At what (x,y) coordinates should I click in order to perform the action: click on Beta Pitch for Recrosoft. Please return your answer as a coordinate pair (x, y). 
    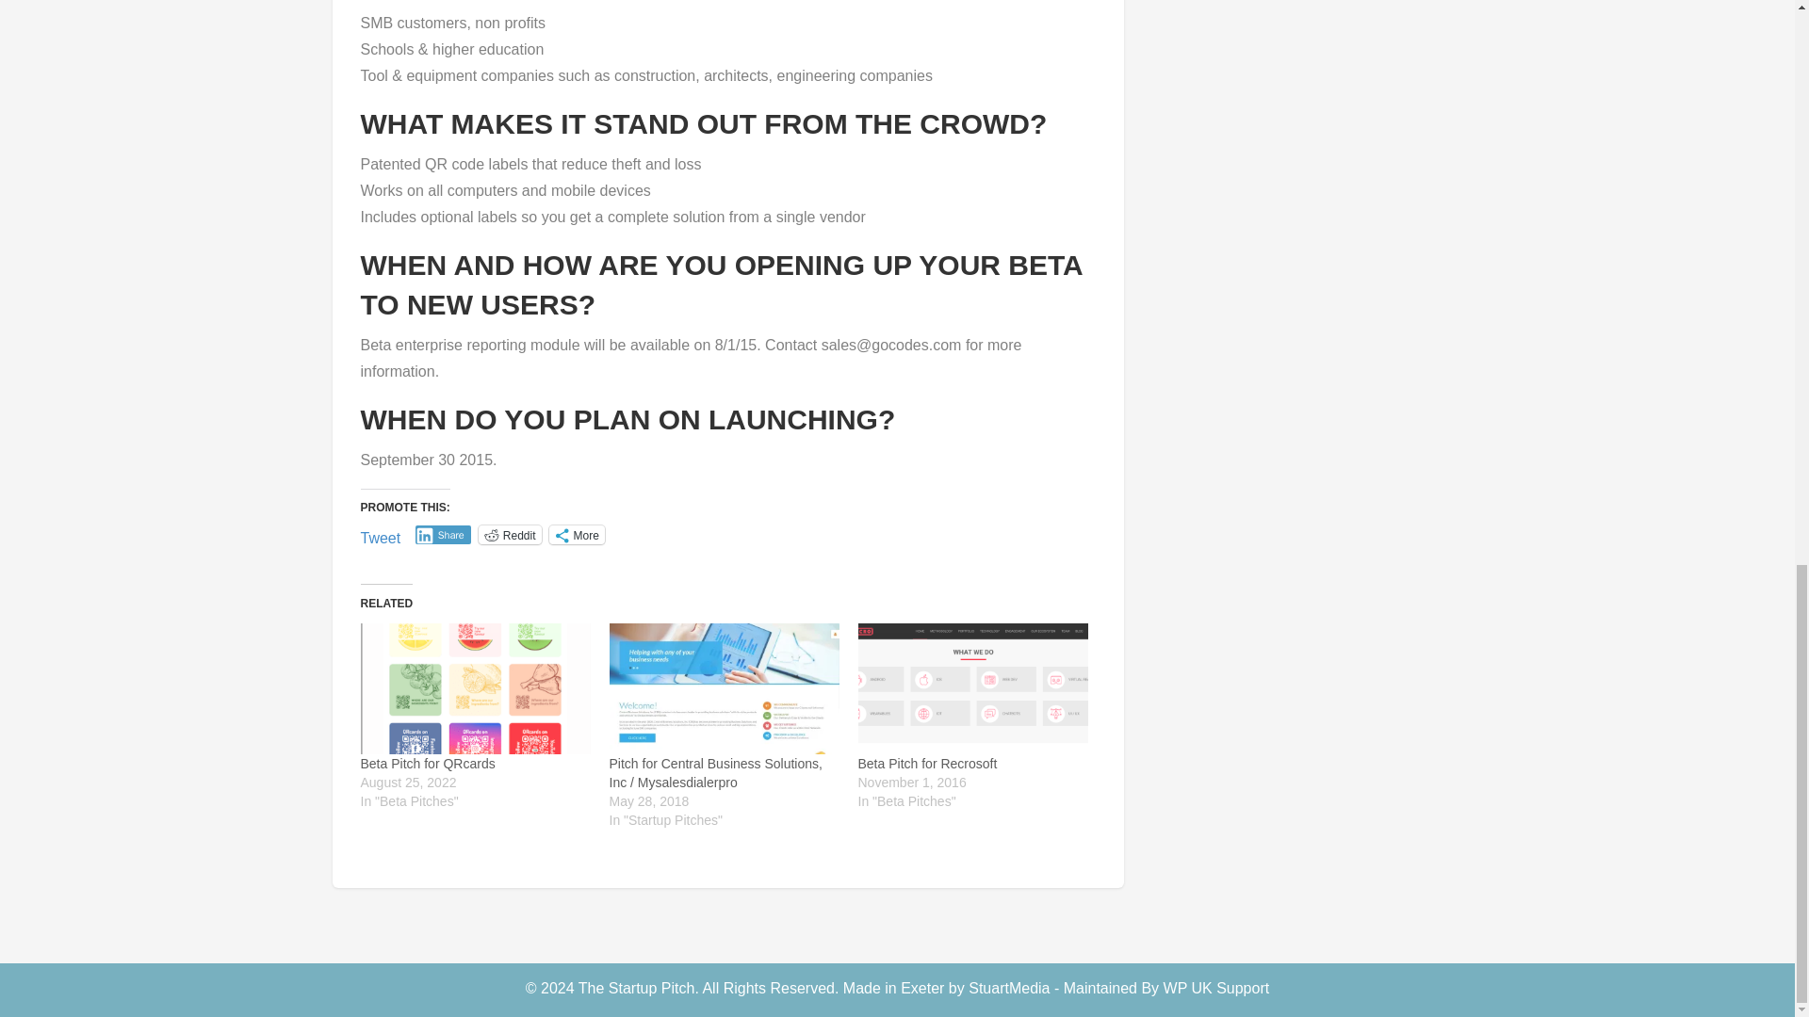
    Looking at the image, I should click on (972, 689).